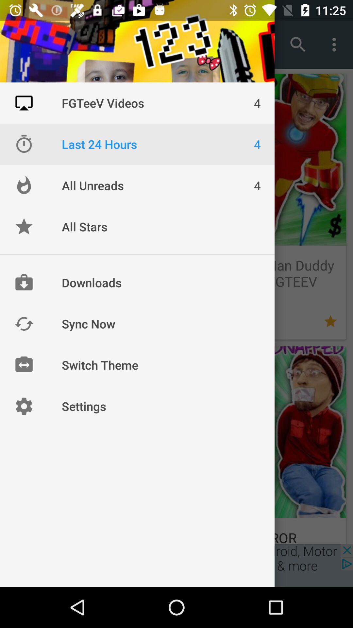 The width and height of the screenshot is (353, 628). Describe the element at coordinates (298, 44) in the screenshot. I see `click on the search option` at that location.